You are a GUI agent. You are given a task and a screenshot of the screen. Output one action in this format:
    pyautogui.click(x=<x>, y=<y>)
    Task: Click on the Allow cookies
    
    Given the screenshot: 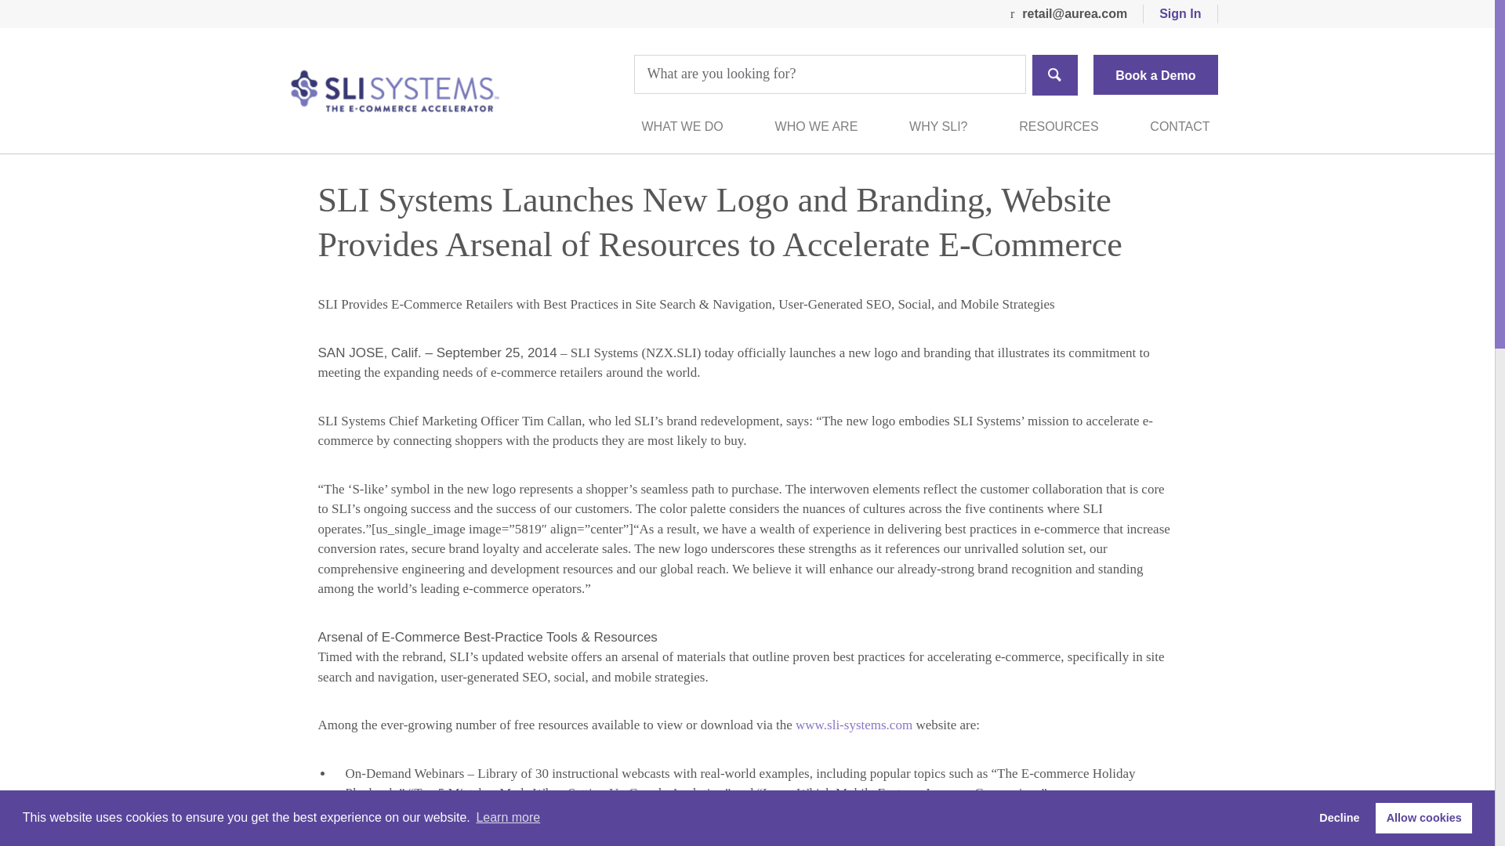 What is the action you would take?
    pyautogui.click(x=1423, y=817)
    